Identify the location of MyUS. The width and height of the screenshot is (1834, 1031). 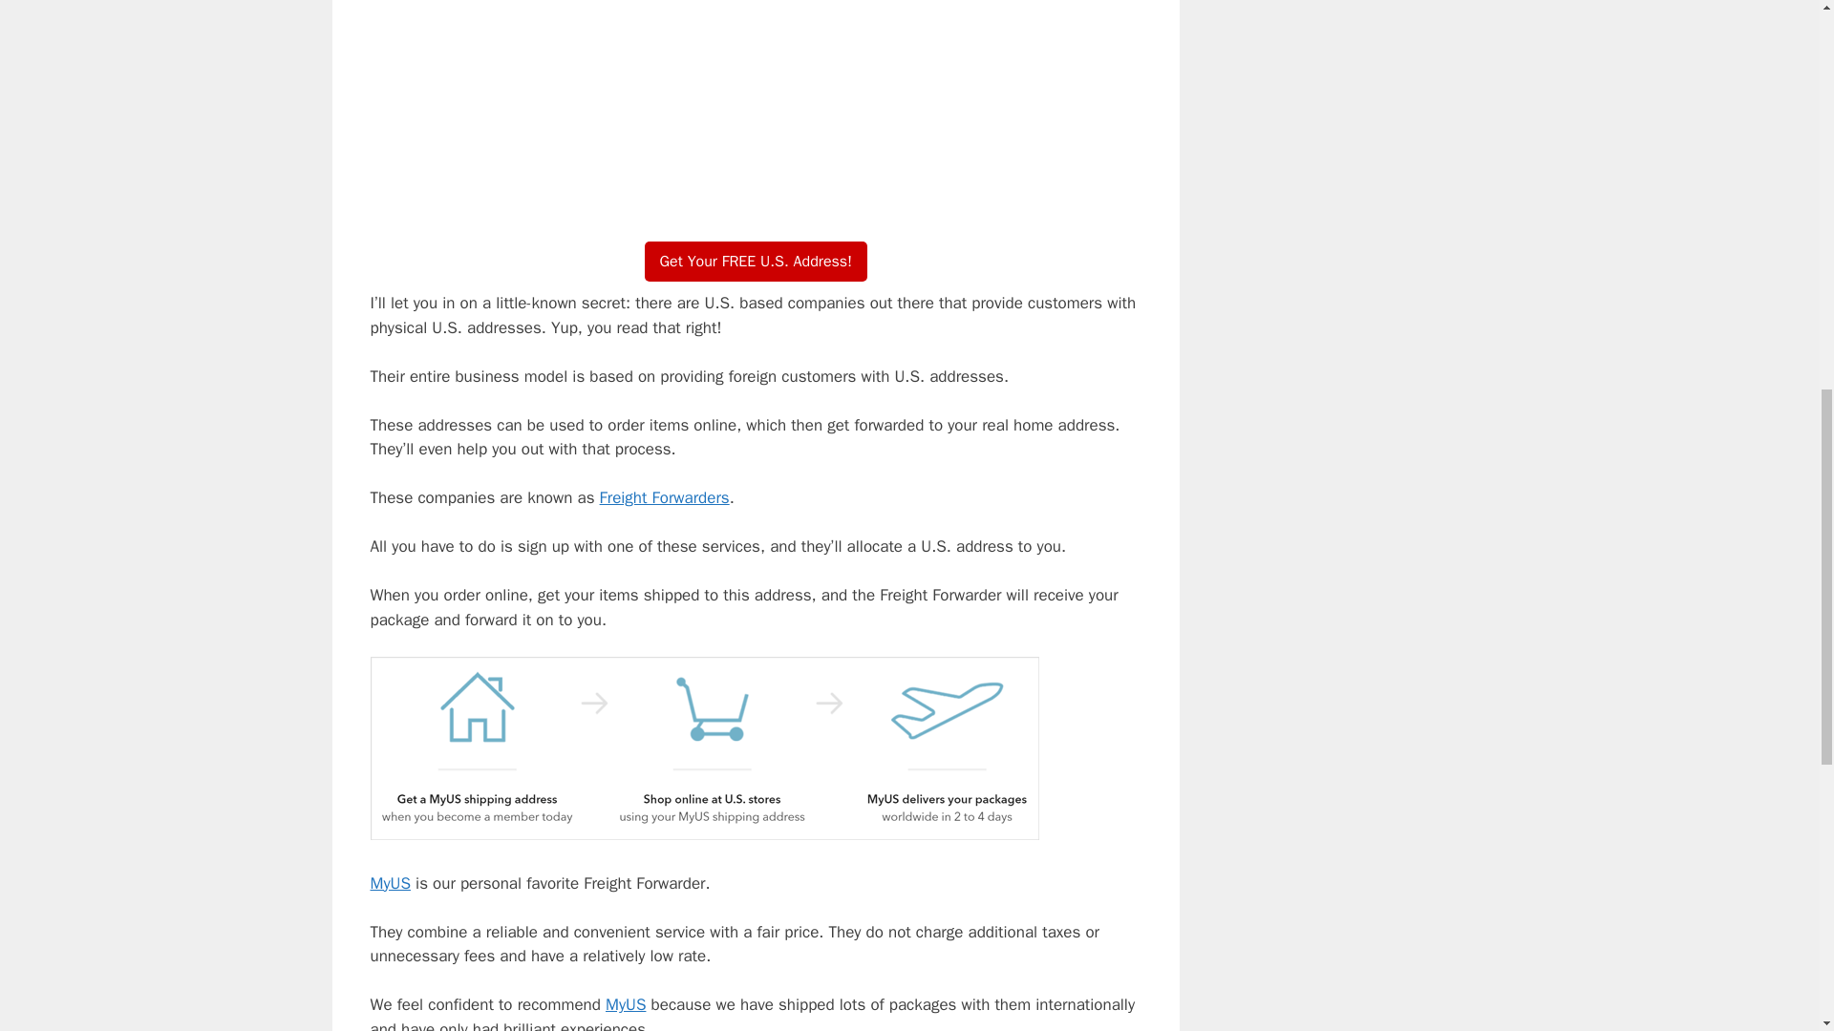
(665, 497).